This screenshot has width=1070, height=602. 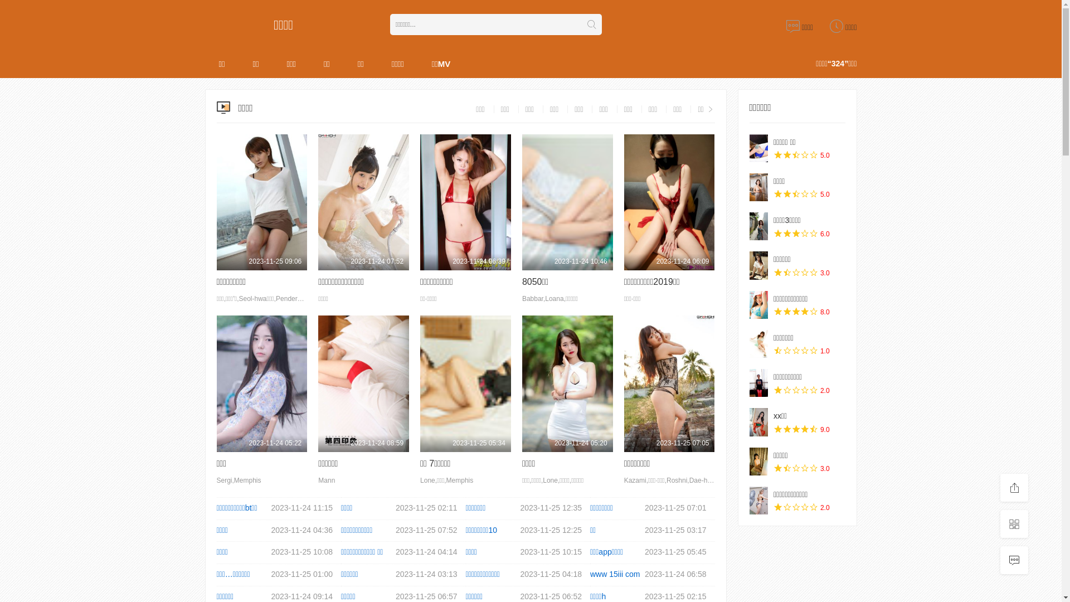 I want to click on 2023-11-24 06:58
www 15iii com, so click(x=653, y=575).